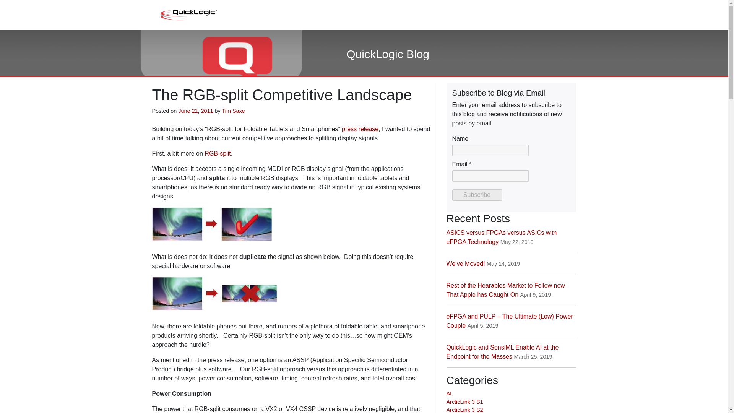  Describe the element at coordinates (233, 111) in the screenshot. I see `Tim Saxe` at that location.